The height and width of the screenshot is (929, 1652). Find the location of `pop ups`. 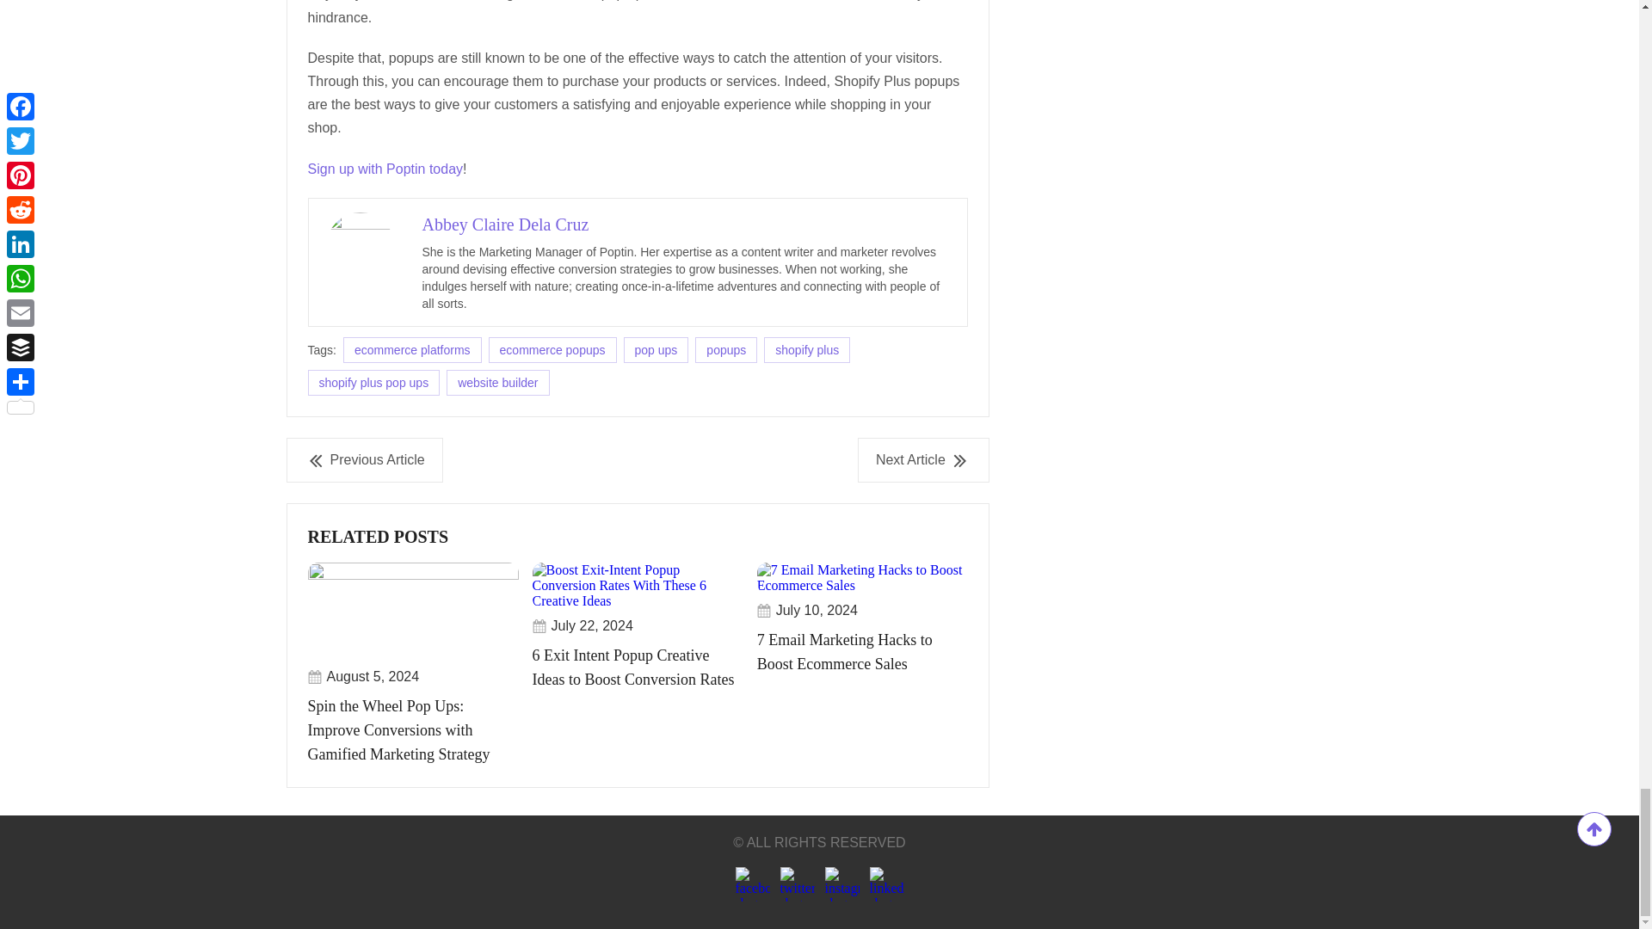

pop ups is located at coordinates (656, 350).